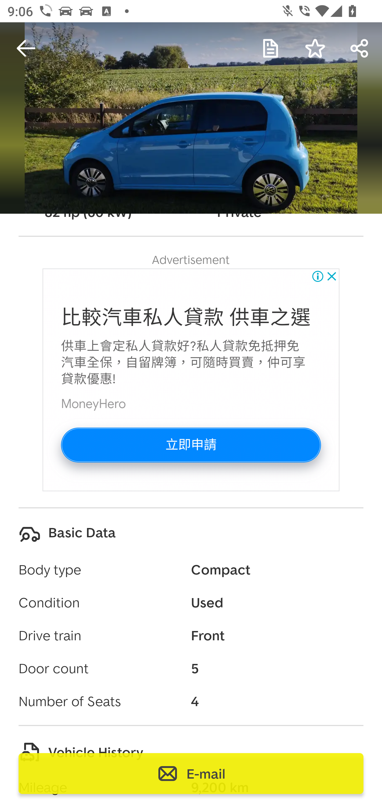 Image resolution: width=382 pixels, height=807 pixels. Describe the element at coordinates (271, 48) in the screenshot. I see `My Notes` at that location.